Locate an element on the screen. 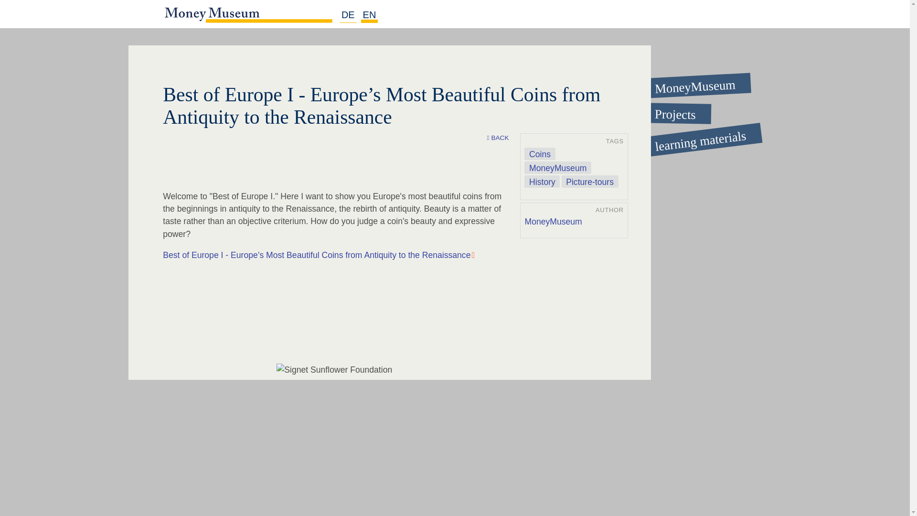  BACK is located at coordinates (498, 138).